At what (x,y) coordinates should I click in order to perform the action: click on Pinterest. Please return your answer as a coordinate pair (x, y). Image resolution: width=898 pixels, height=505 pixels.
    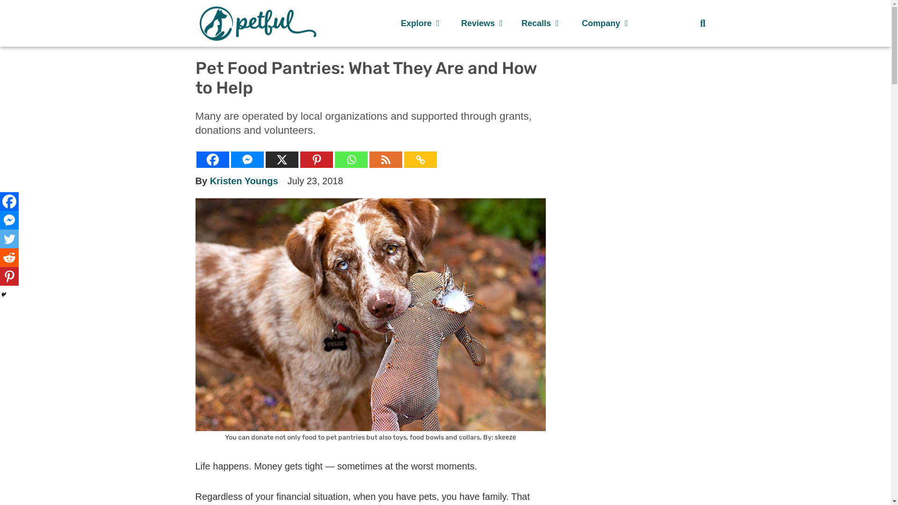
    Looking at the image, I should click on (9, 276).